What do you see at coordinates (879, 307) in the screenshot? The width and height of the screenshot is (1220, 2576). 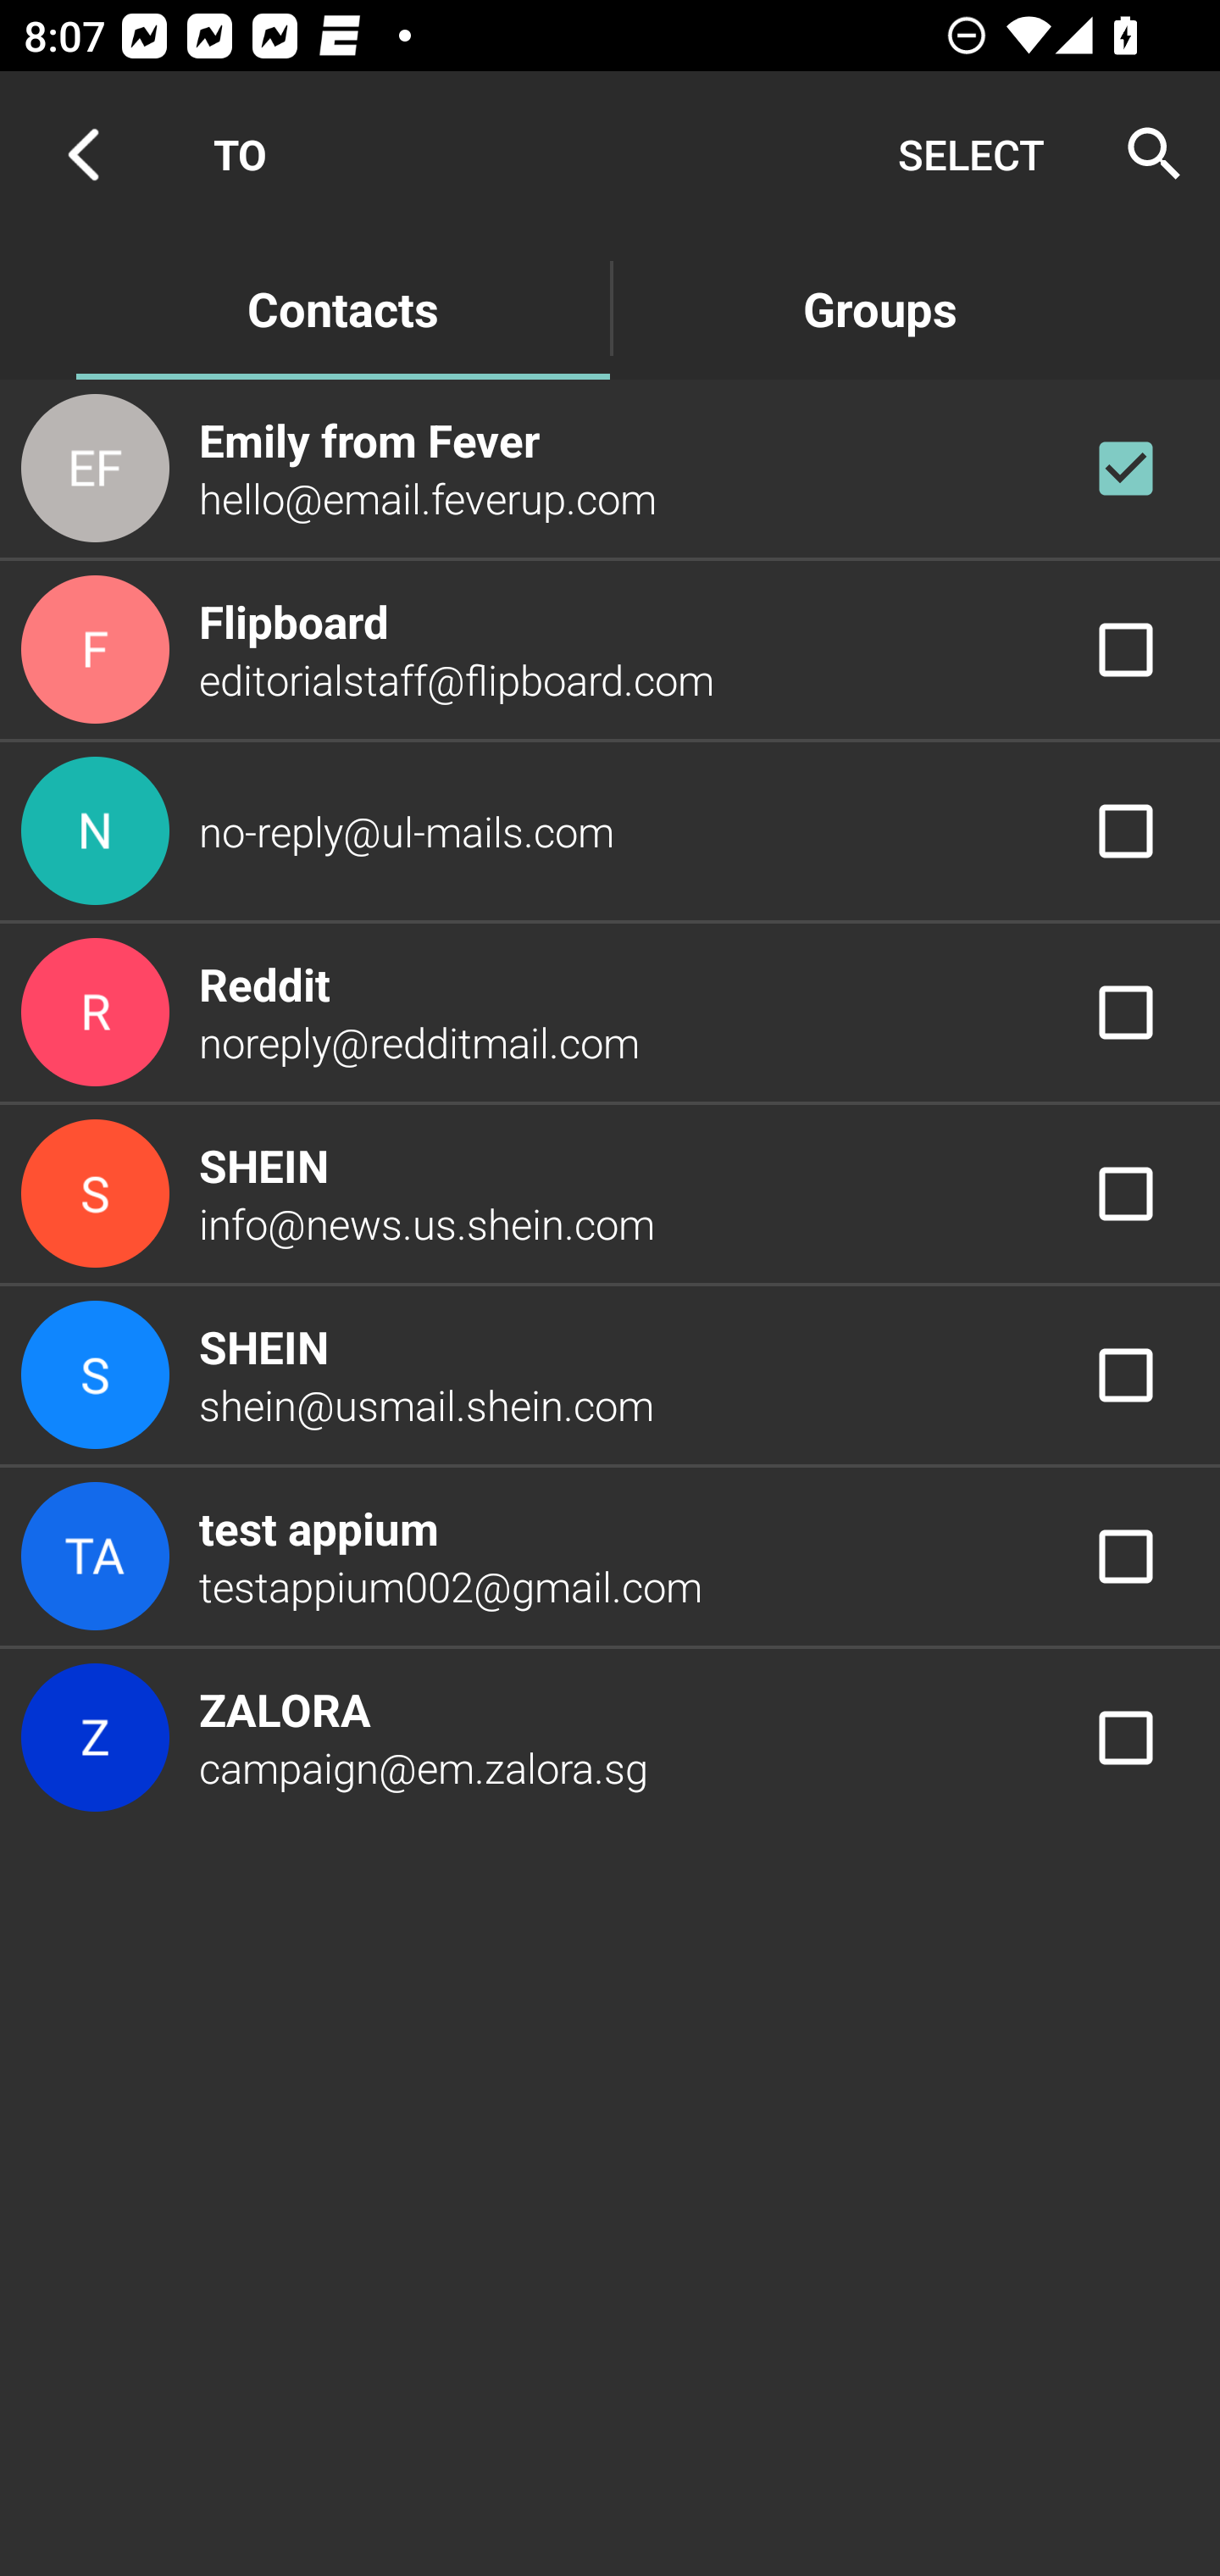 I see `Groups` at bounding box center [879, 307].